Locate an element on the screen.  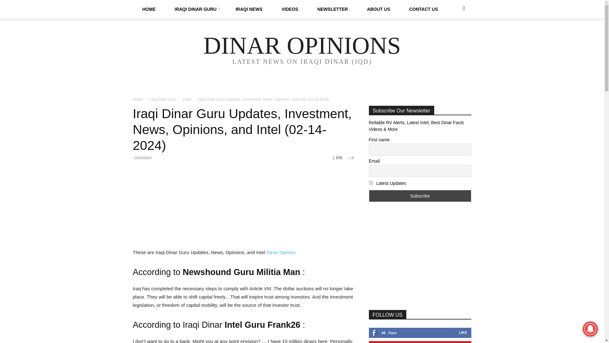
IRAQI DINAR GURU is located at coordinates (195, 9).